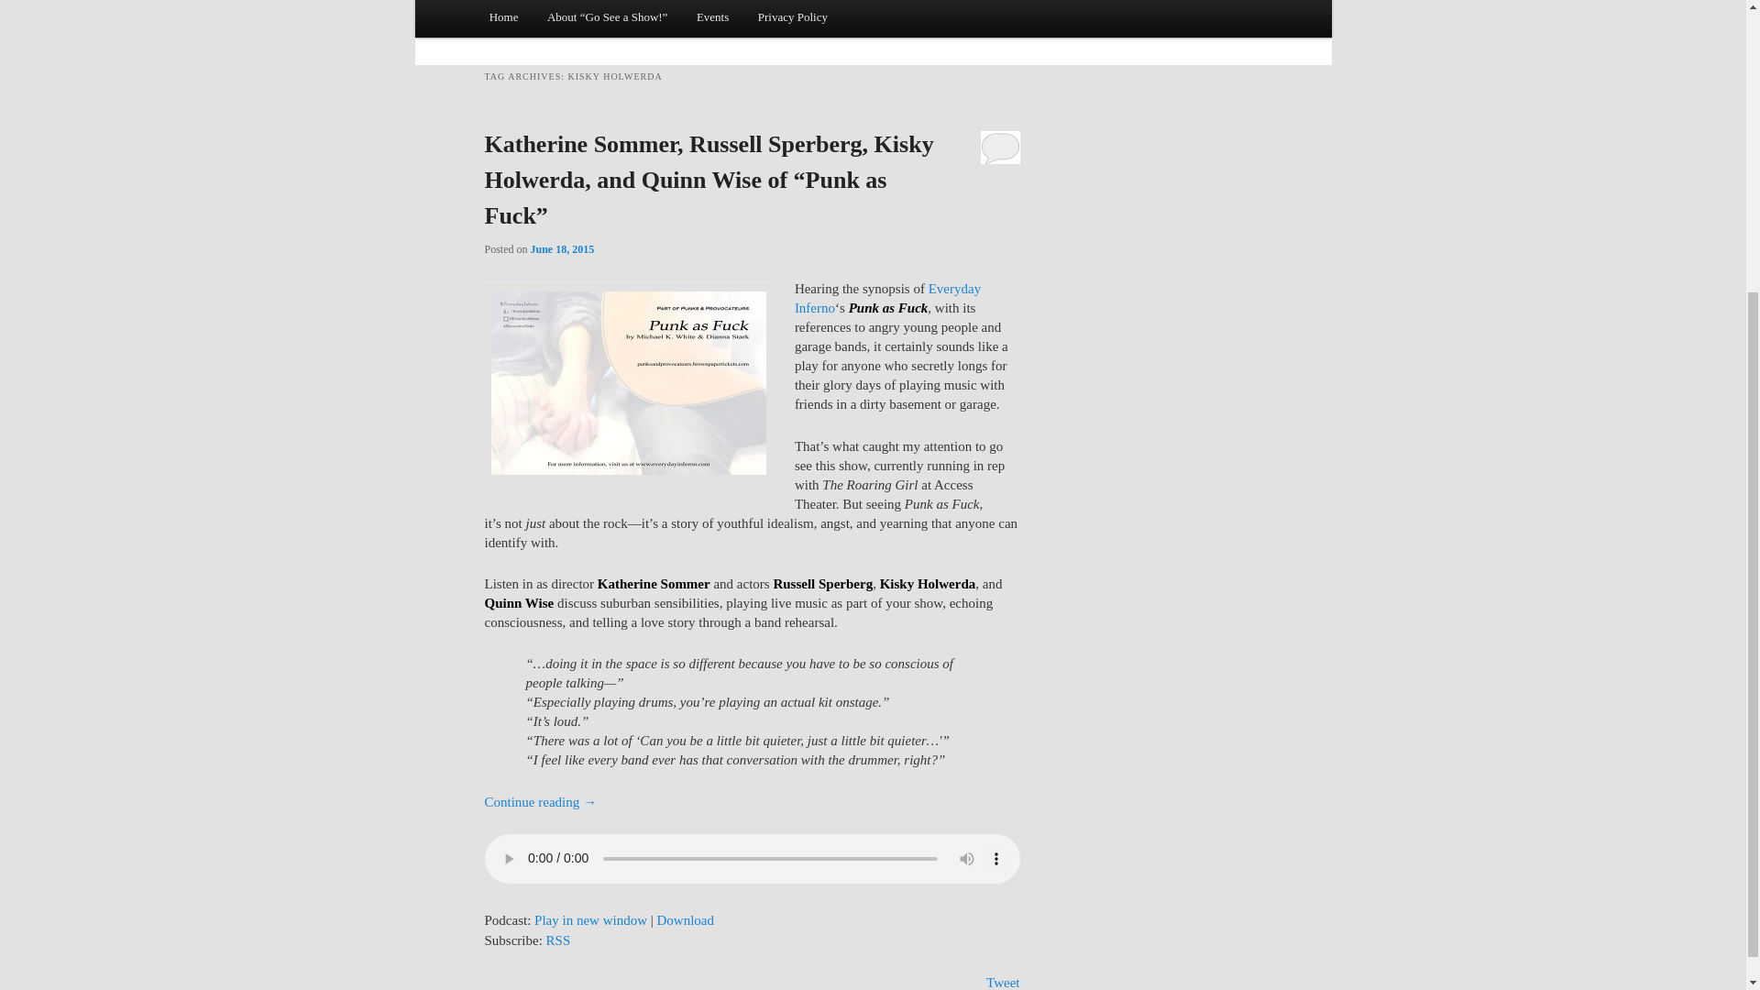 Image resolution: width=1760 pixels, height=990 pixels. Describe the element at coordinates (590, 919) in the screenshot. I see `Play in new window` at that location.